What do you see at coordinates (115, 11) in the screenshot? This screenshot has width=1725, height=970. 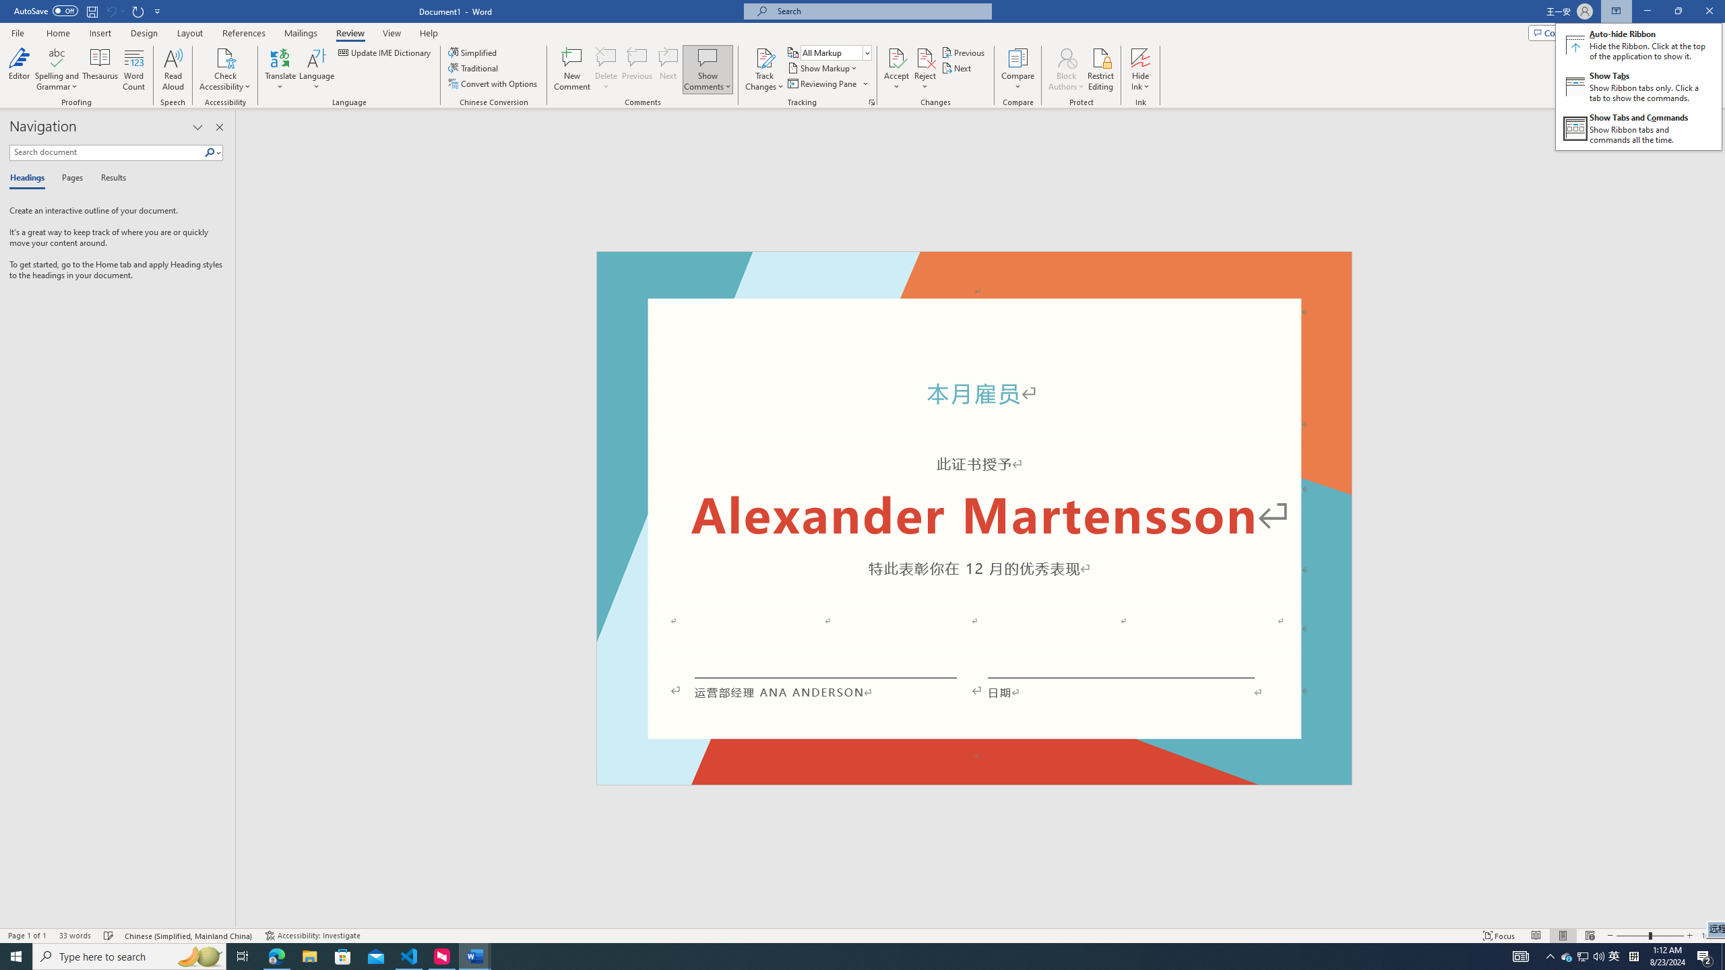 I see `Word Count` at bounding box center [115, 11].